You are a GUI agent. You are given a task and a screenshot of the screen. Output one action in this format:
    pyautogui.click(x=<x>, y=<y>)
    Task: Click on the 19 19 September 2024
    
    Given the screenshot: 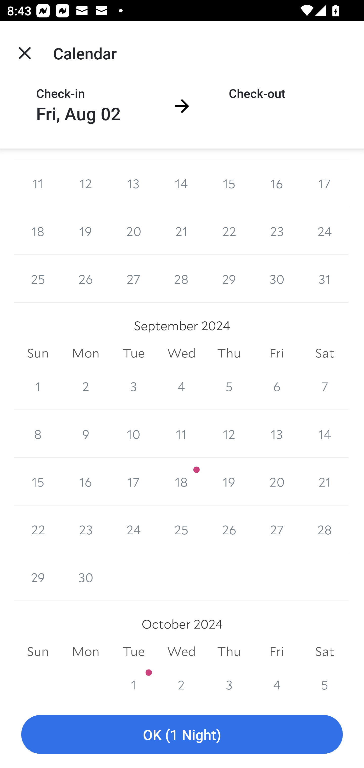 What is the action you would take?
    pyautogui.click(x=229, y=482)
    